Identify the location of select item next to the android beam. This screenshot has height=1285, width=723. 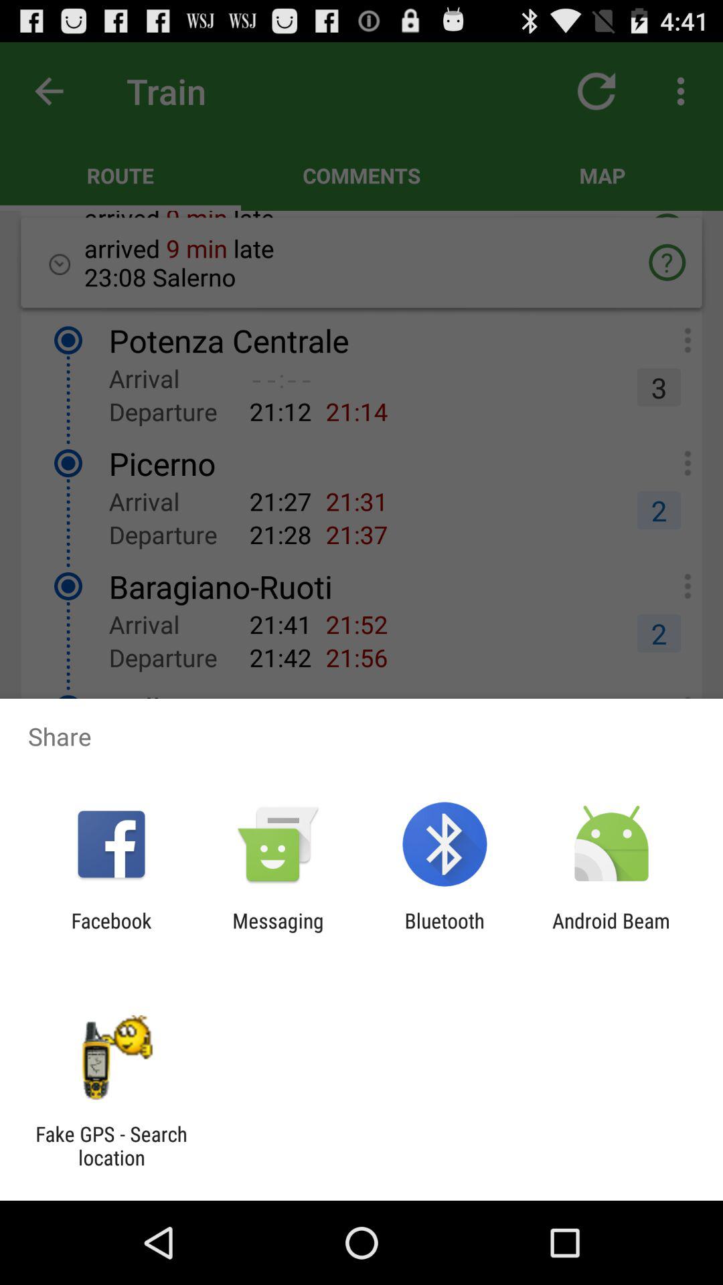
(445, 932).